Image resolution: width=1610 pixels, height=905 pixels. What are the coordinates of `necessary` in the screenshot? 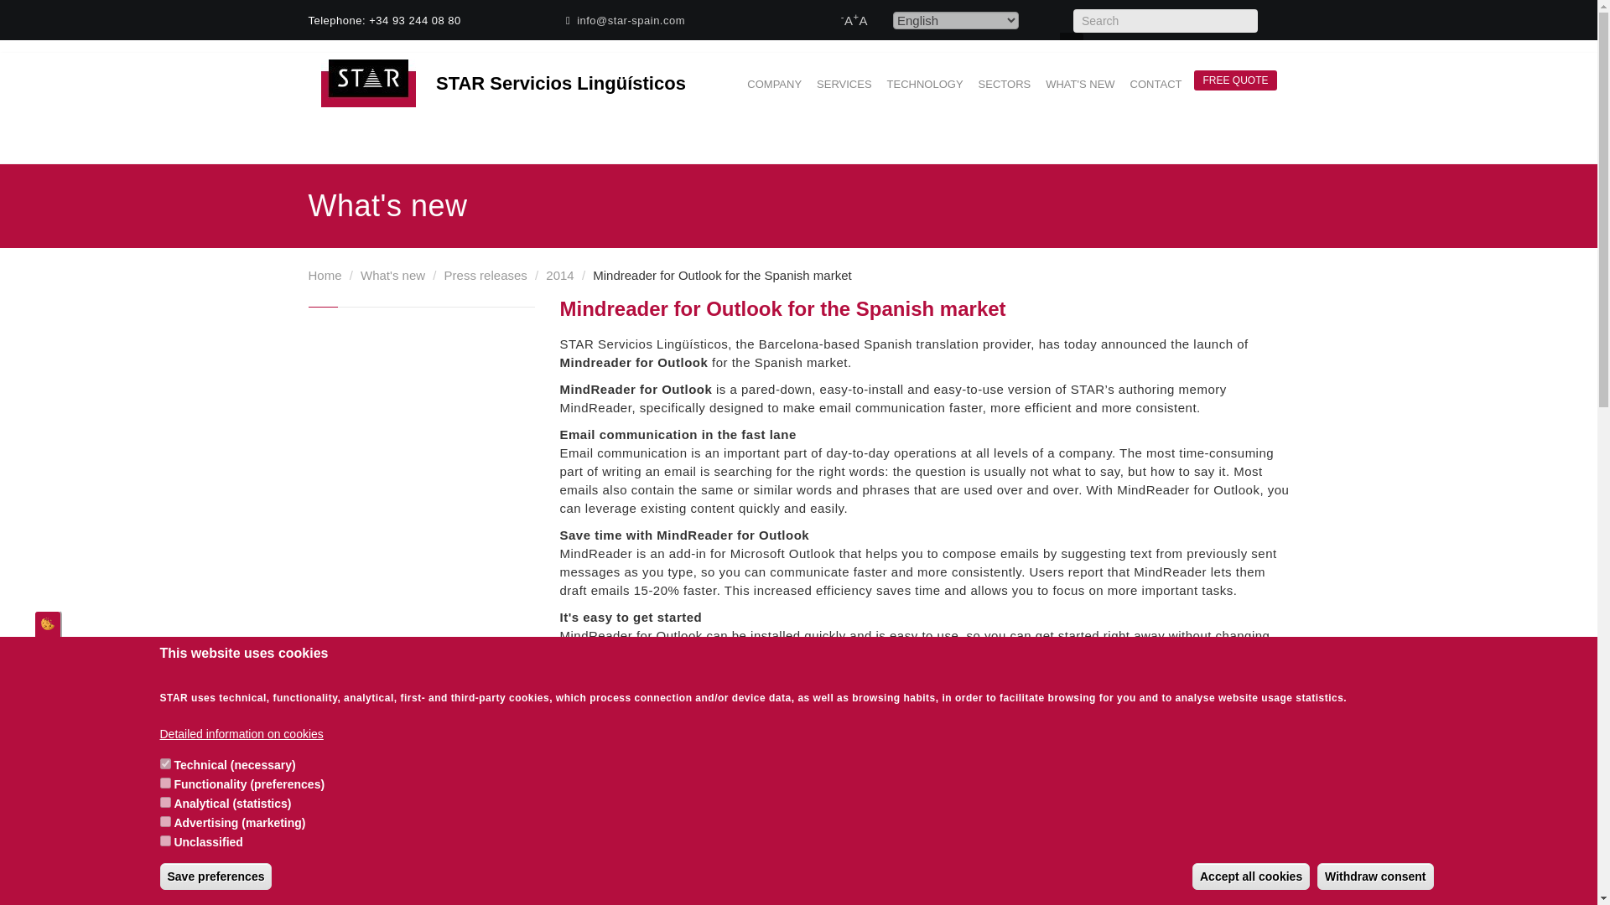 It's located at (164, 764).